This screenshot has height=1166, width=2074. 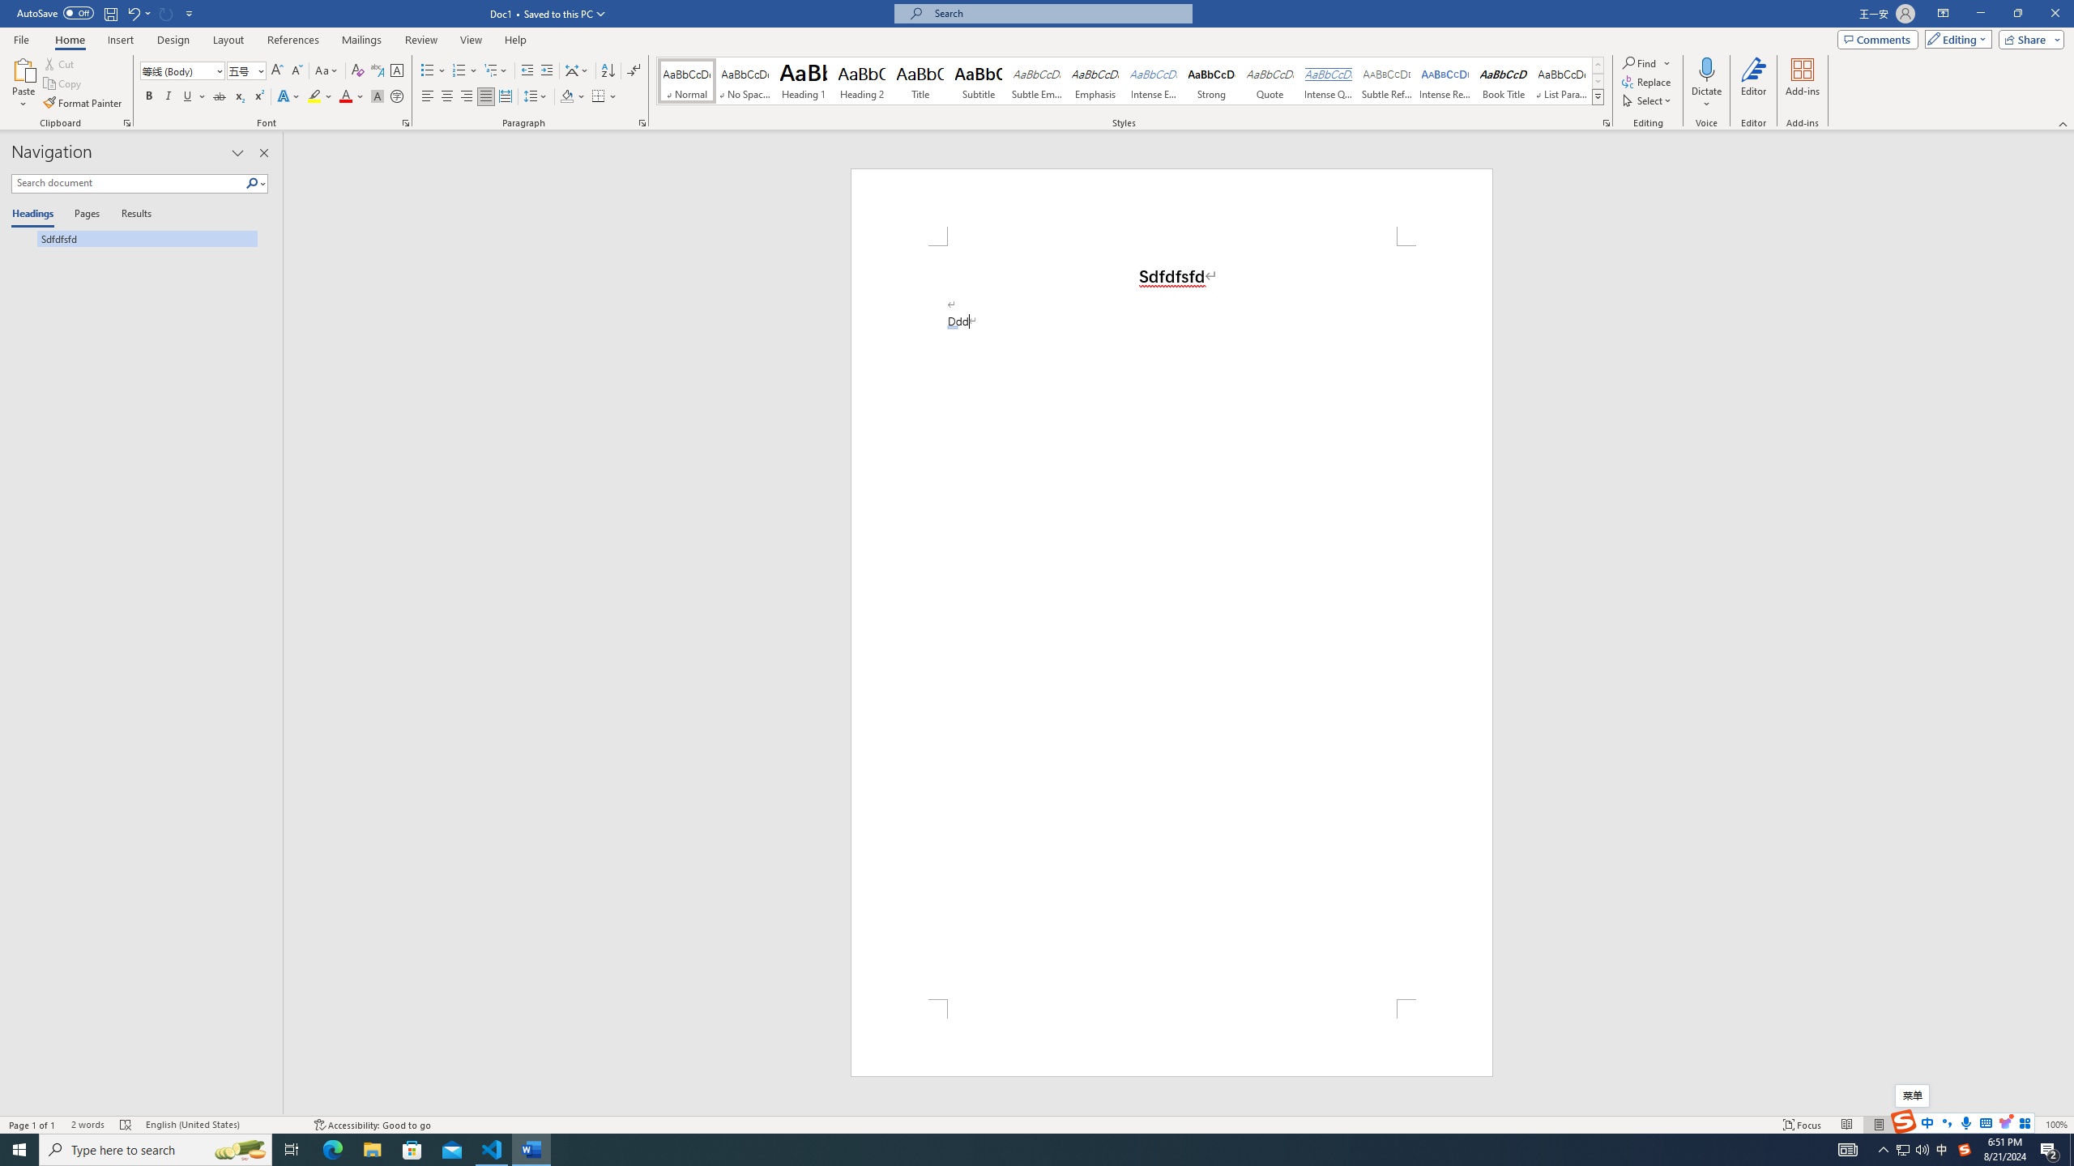 I want to click on Intense Emphasis, so click(x=1153, y=81).